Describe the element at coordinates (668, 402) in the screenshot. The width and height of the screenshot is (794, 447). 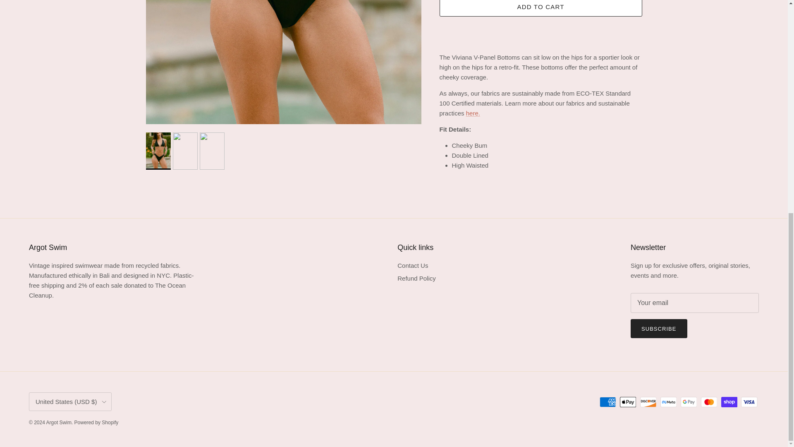
I see `Meta Pay` at that location.